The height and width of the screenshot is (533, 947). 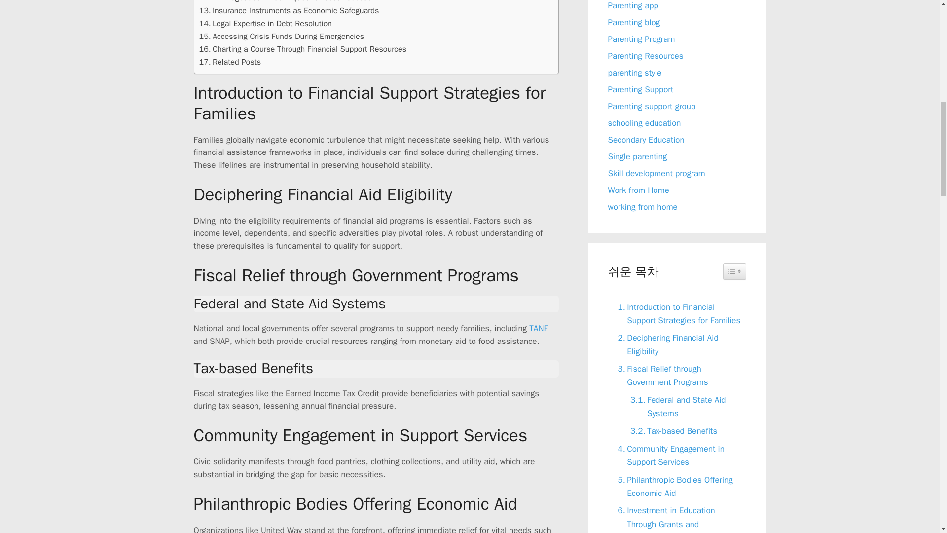 What do you see at coordinates (289, 10) in the screenshot?
I see `Insurance Instruments as Economic Safeguards` at bounding box center [289, 10].